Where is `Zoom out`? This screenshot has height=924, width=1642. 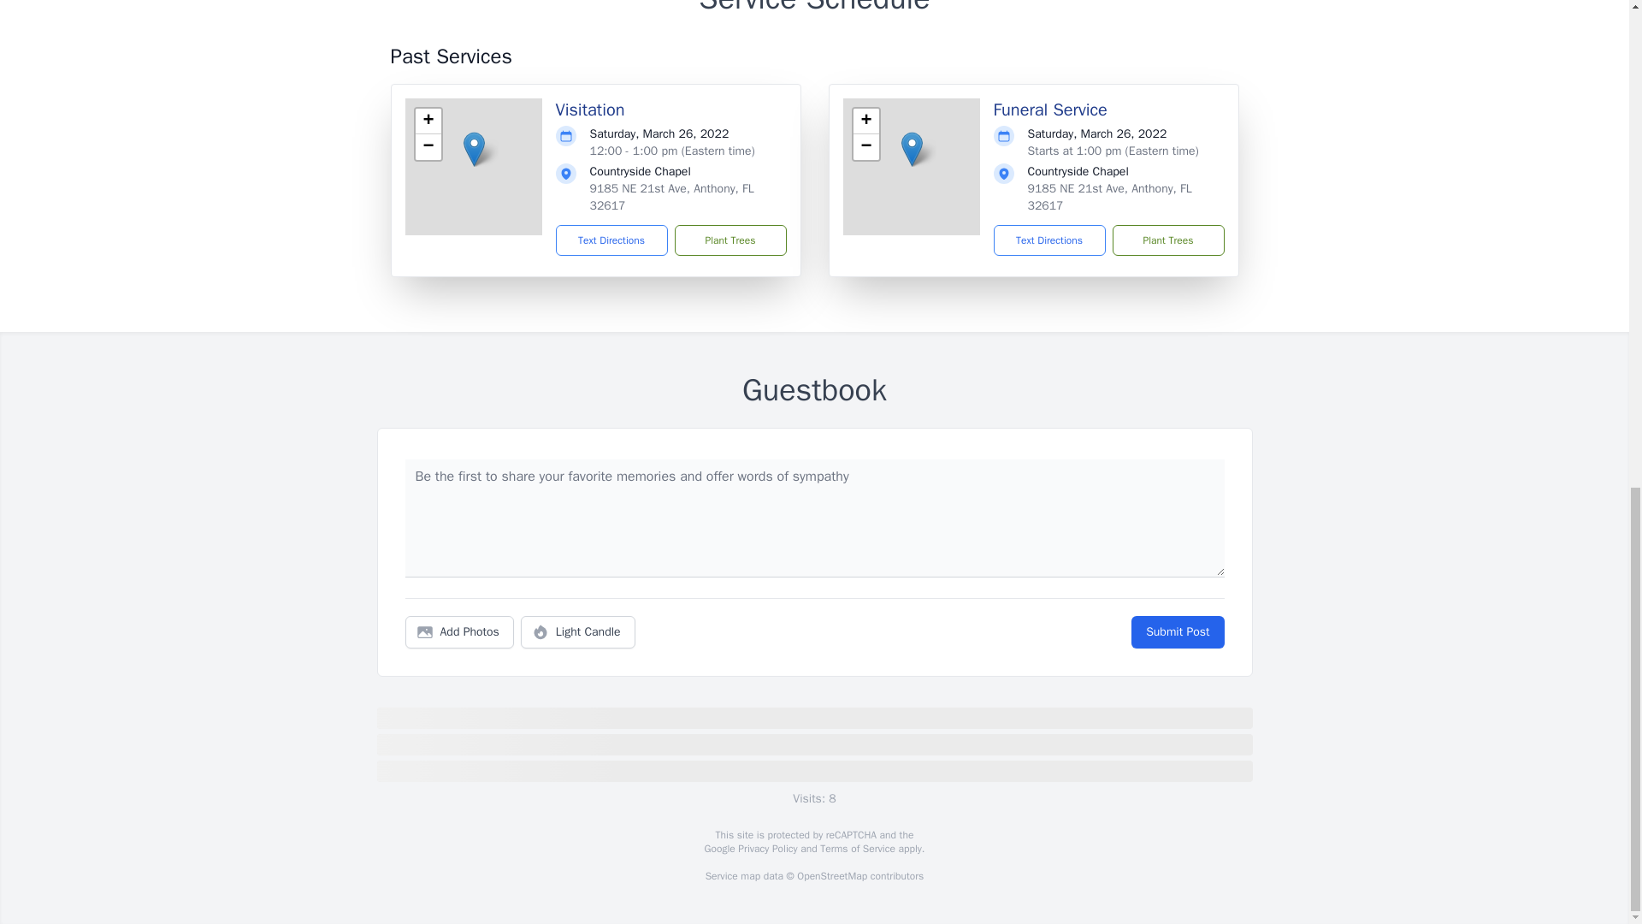
Zoom out is located at coordinates (865, 146).